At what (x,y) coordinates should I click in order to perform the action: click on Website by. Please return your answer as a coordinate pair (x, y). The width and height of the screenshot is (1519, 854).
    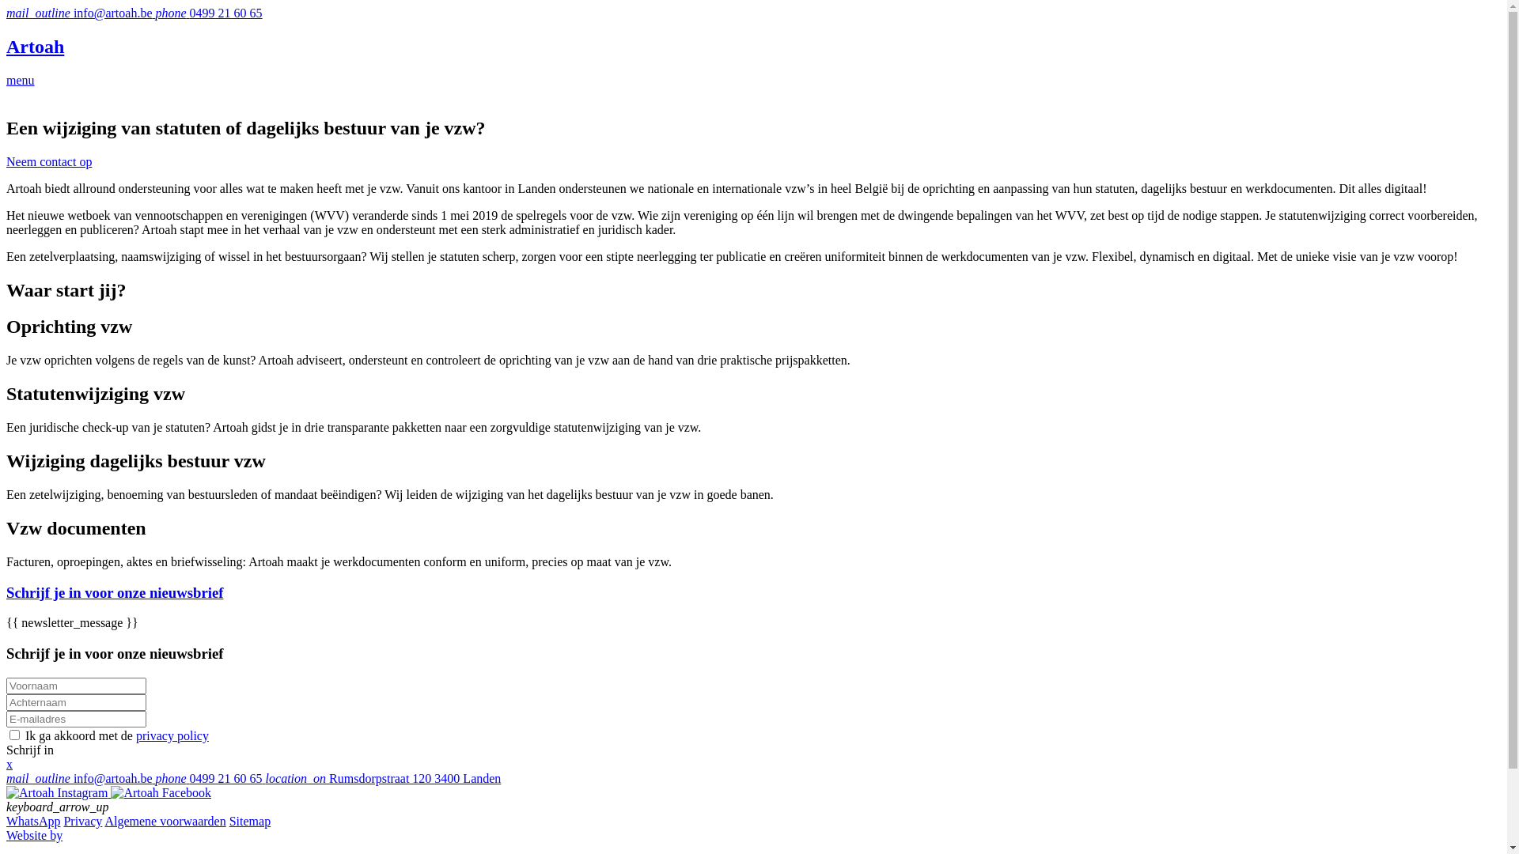
    Looking at the image, I should click on (35, 835).